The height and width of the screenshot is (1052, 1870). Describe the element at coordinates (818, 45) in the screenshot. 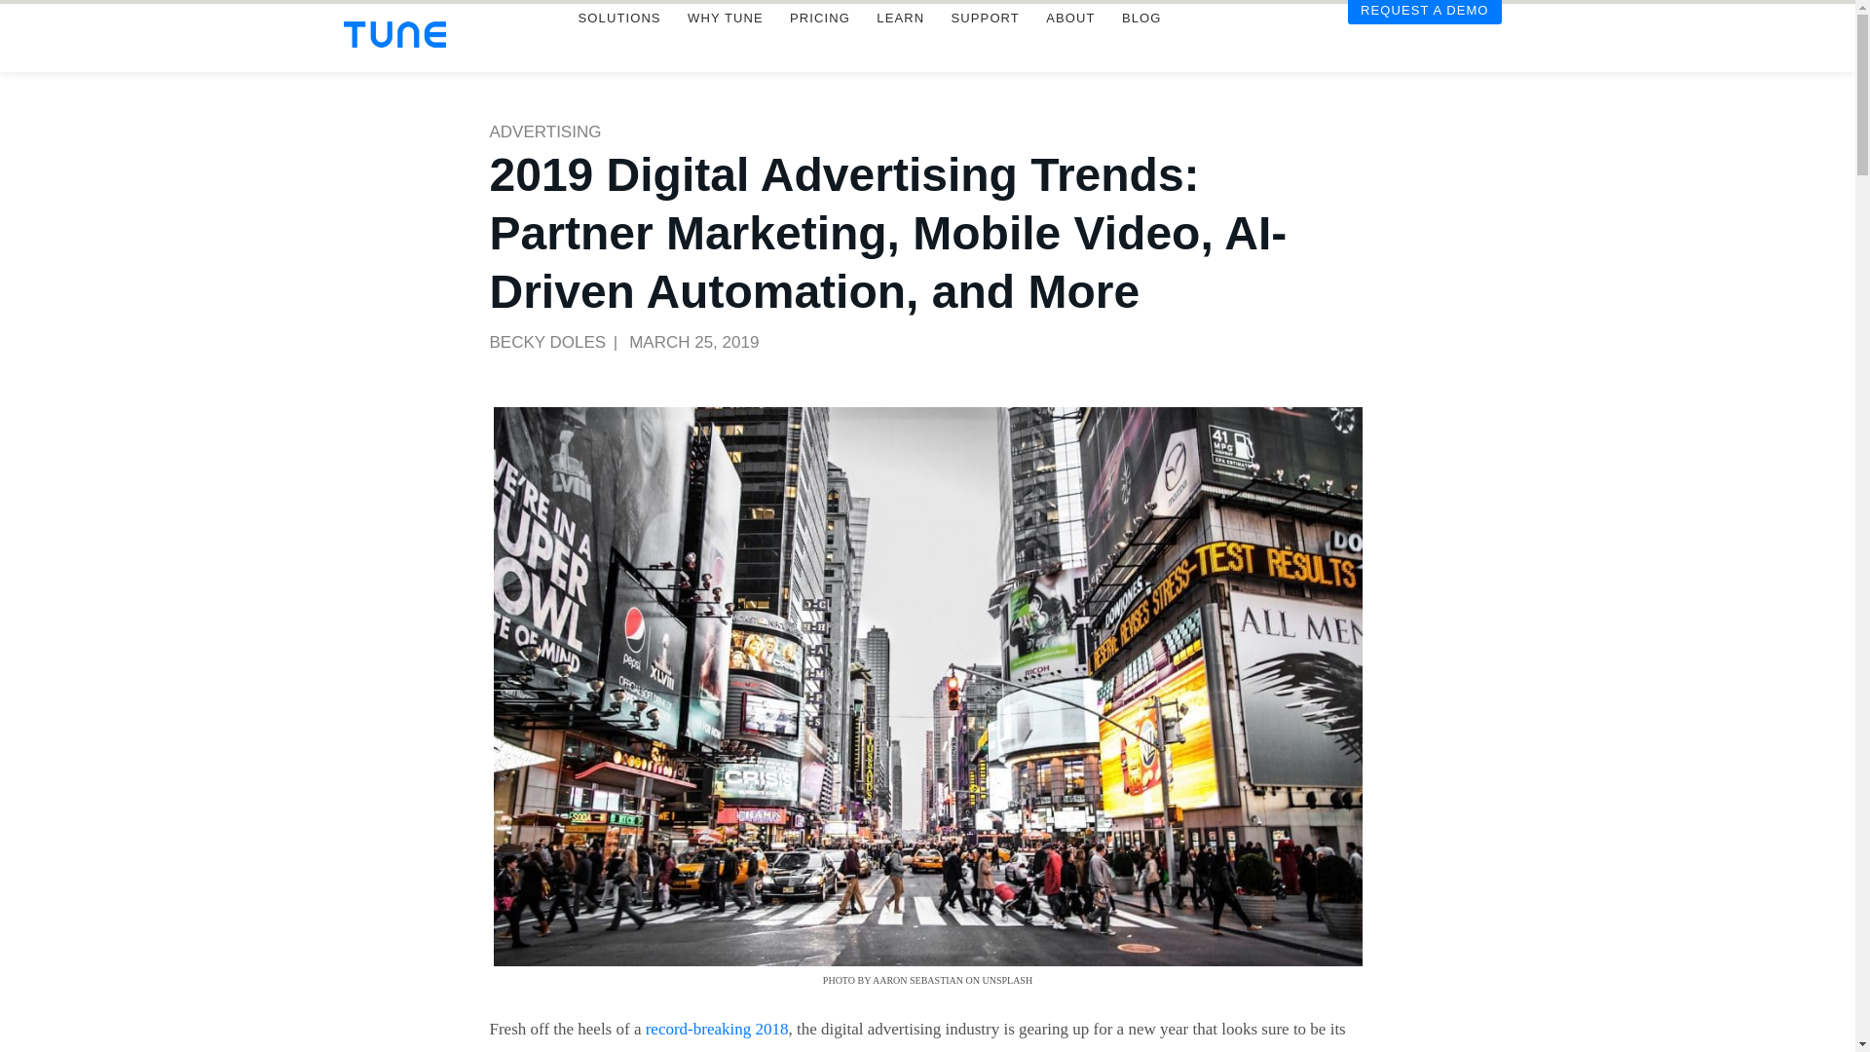

I see `PRICING` at that location.